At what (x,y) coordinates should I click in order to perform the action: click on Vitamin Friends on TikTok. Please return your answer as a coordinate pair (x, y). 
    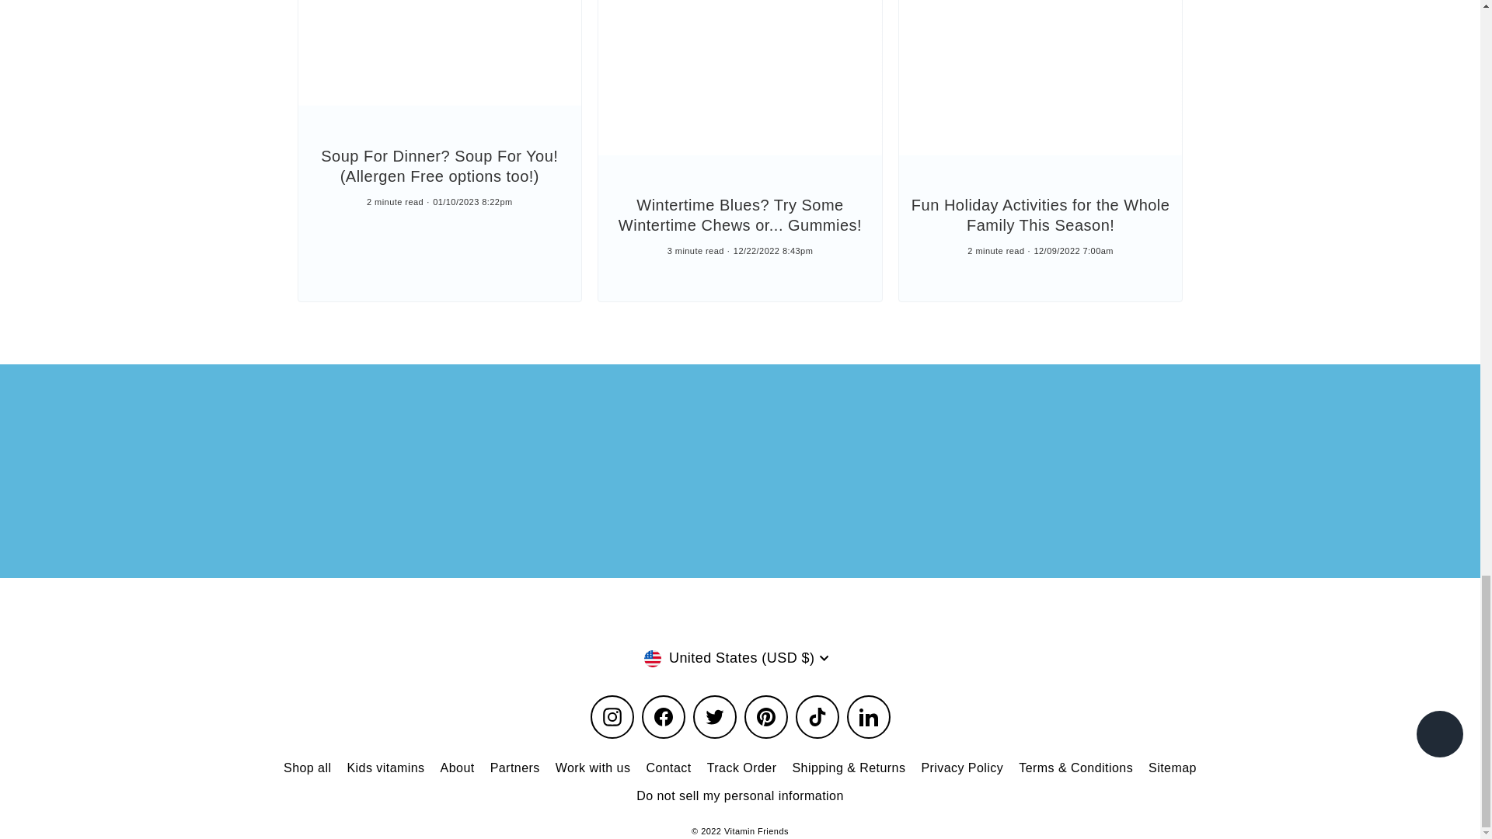
    Looking at the image, I should click on (817, 717).